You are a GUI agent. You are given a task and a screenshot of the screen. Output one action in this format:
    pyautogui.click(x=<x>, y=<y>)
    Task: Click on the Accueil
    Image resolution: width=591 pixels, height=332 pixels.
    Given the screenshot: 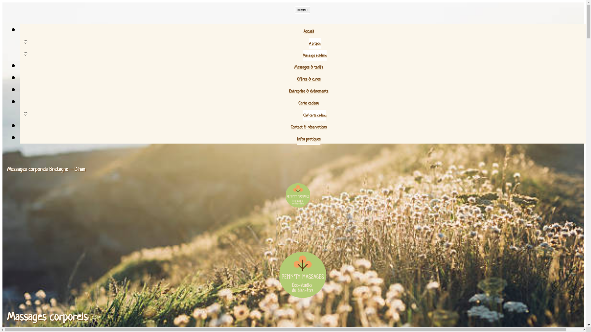 What is the action you would take?
    pyautogui.click(x=308, y=31)
    